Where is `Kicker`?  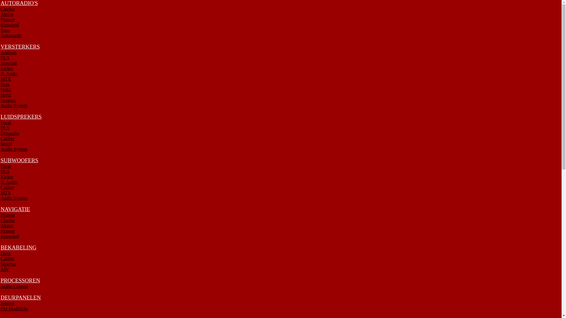
Kicker is located at coordinates (7, 177).